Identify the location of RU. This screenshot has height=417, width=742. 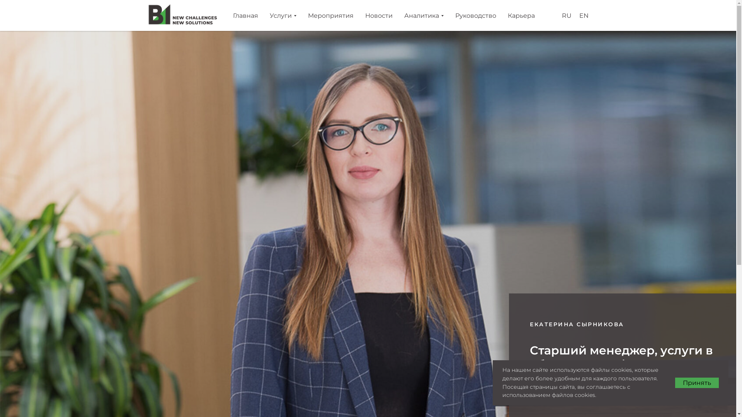
(567, 15).